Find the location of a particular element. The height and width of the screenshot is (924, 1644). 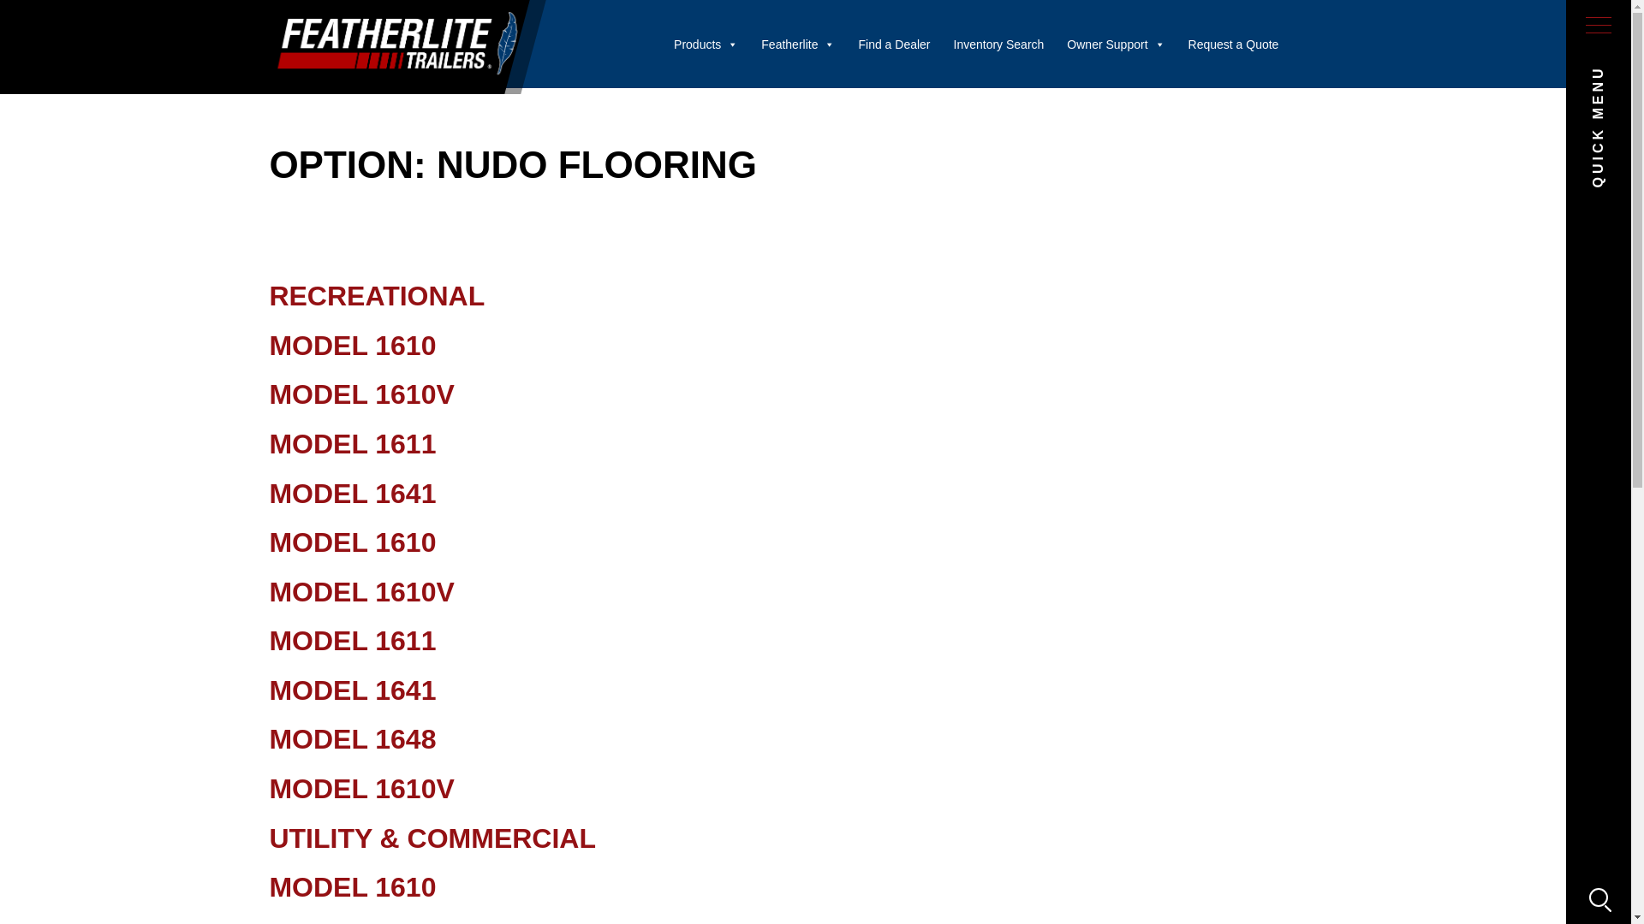

Model 1610 is located at coordinates (352, 542).